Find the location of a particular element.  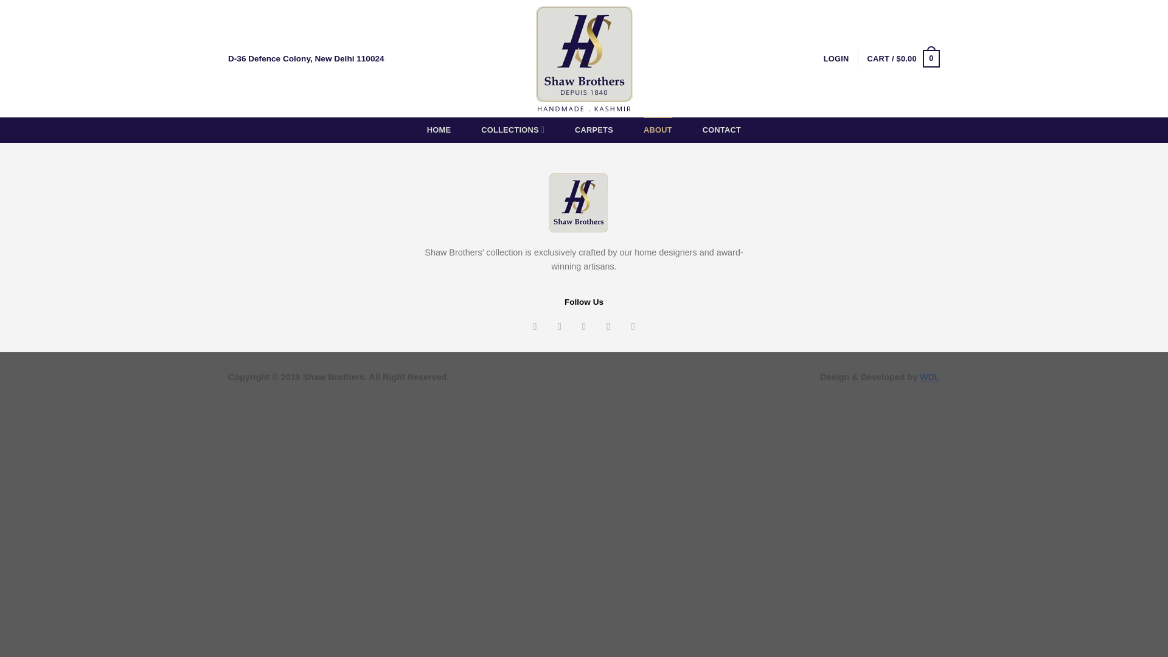

ABOUT is located at coordinates (658, 130).